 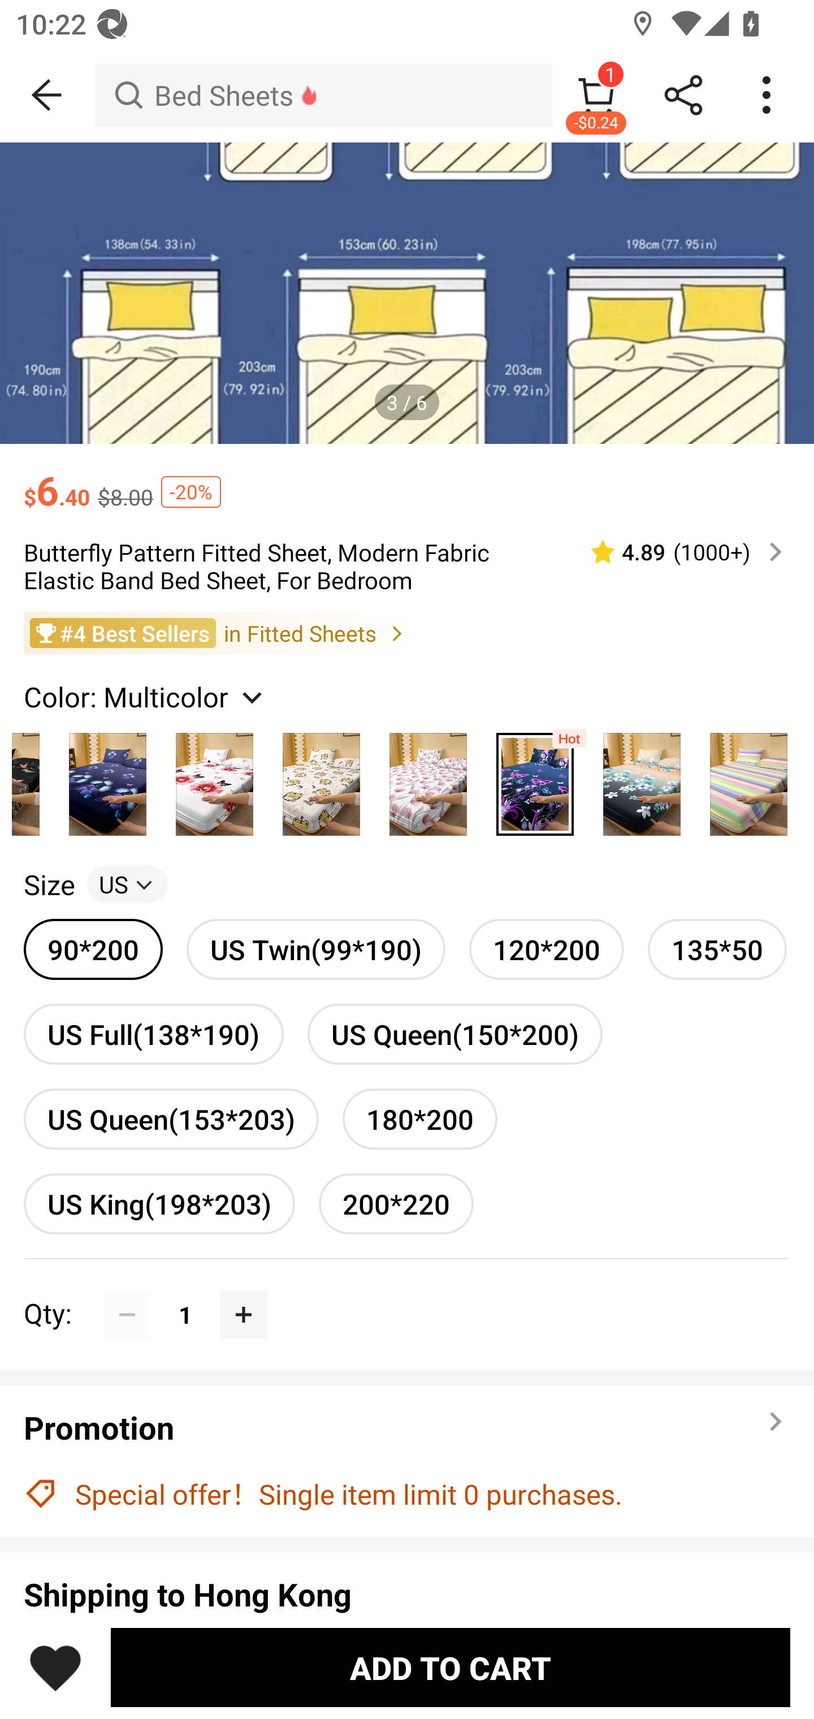 I want to click on Multicolor, so click(x=642, y=778).